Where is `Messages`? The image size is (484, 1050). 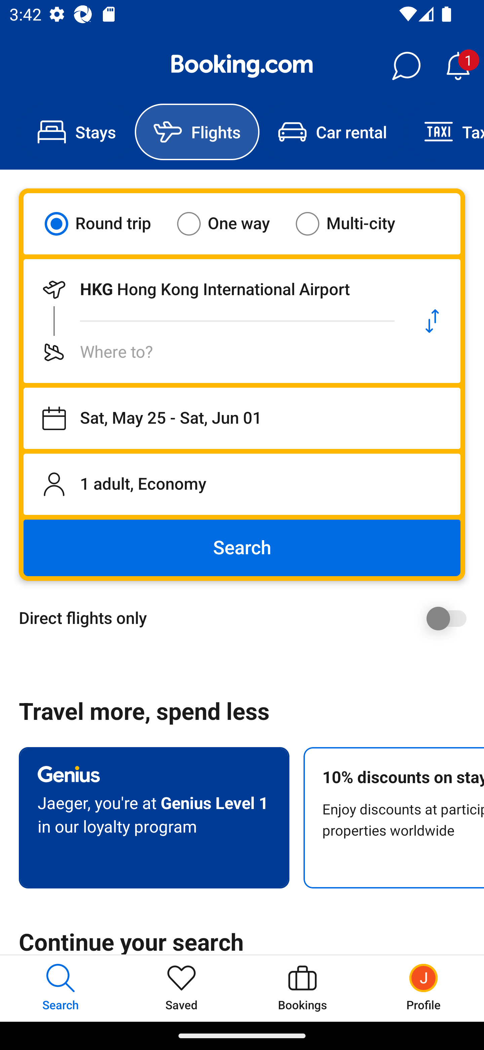 Messages is located at coordinates (406, 66).